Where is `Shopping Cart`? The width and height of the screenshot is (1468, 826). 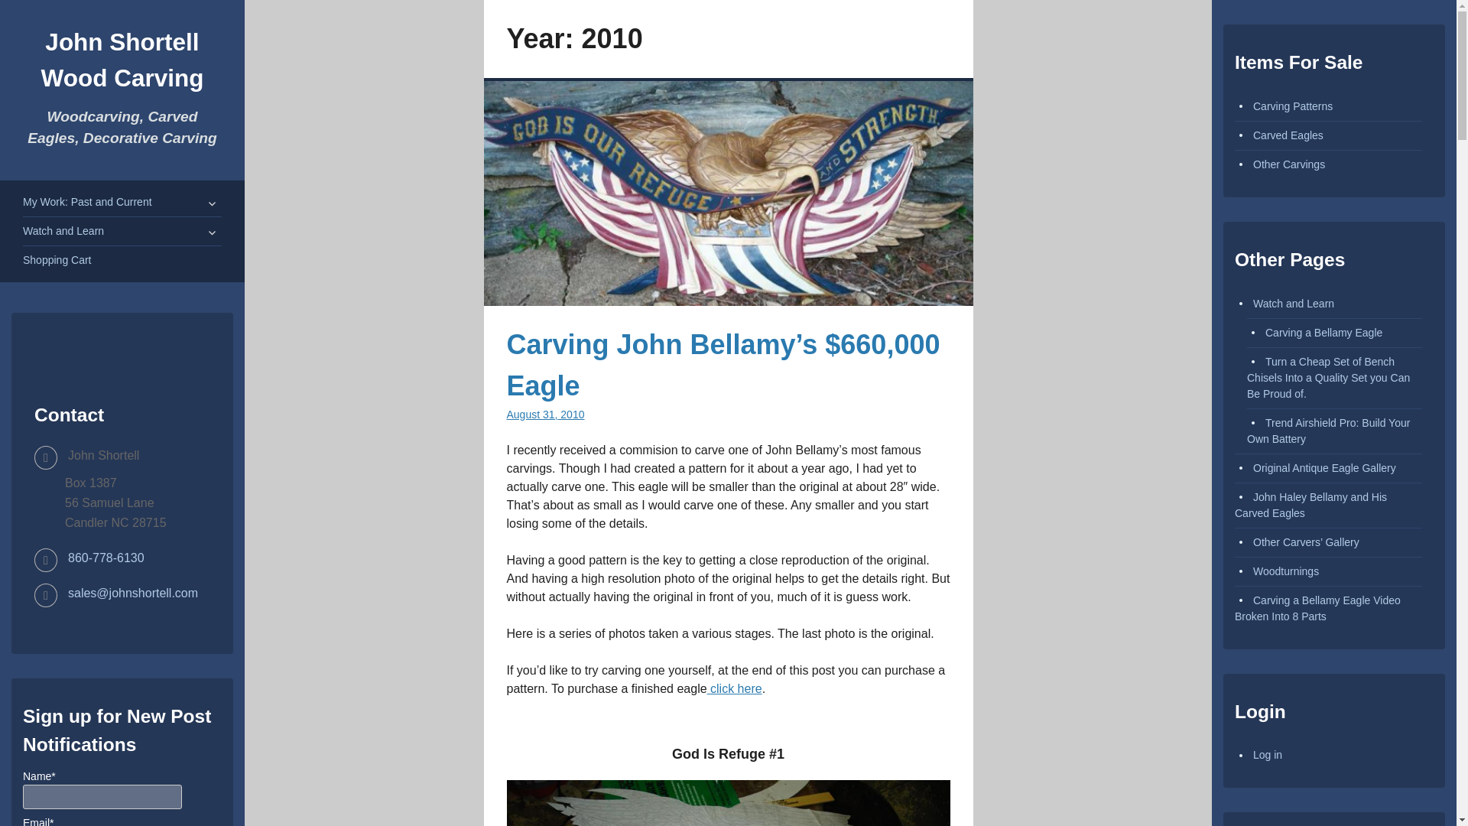 Shopping Cart is located at coordinates (57, 259).